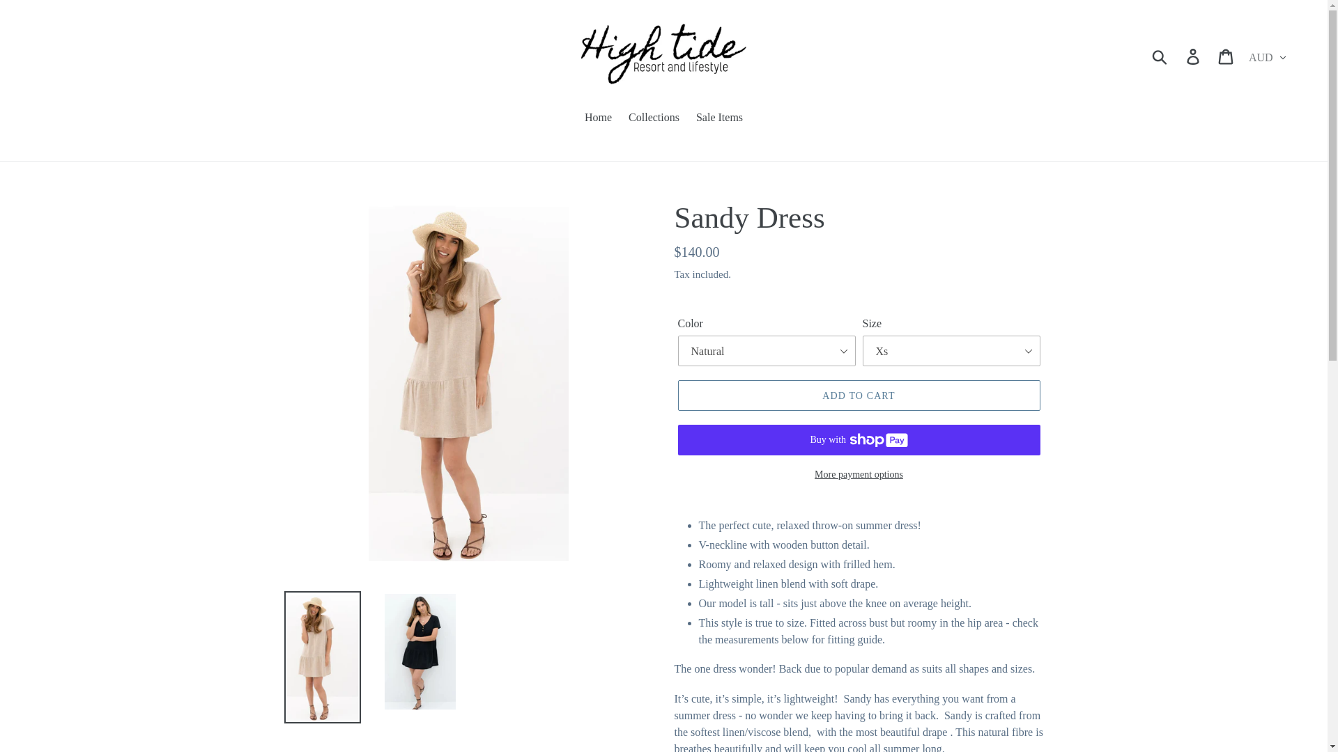 The width and height of the screenshot is (1338, 752). Describe the element at coordinates (858, 474) in the screenshot. I see `More payment options` at that location.